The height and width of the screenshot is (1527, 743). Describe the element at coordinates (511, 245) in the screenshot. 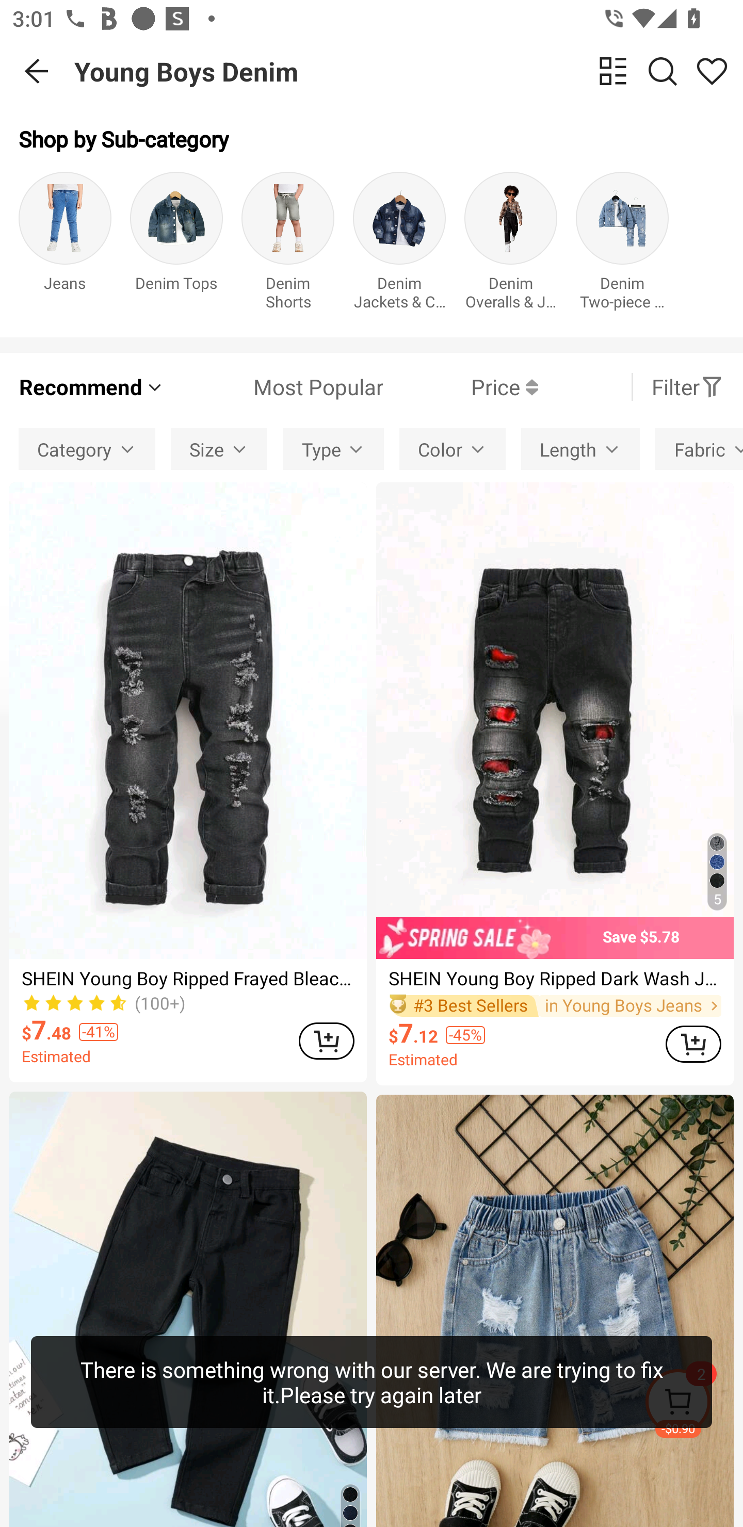

I see `Denim Overalls & Jumpsuits` at that location.